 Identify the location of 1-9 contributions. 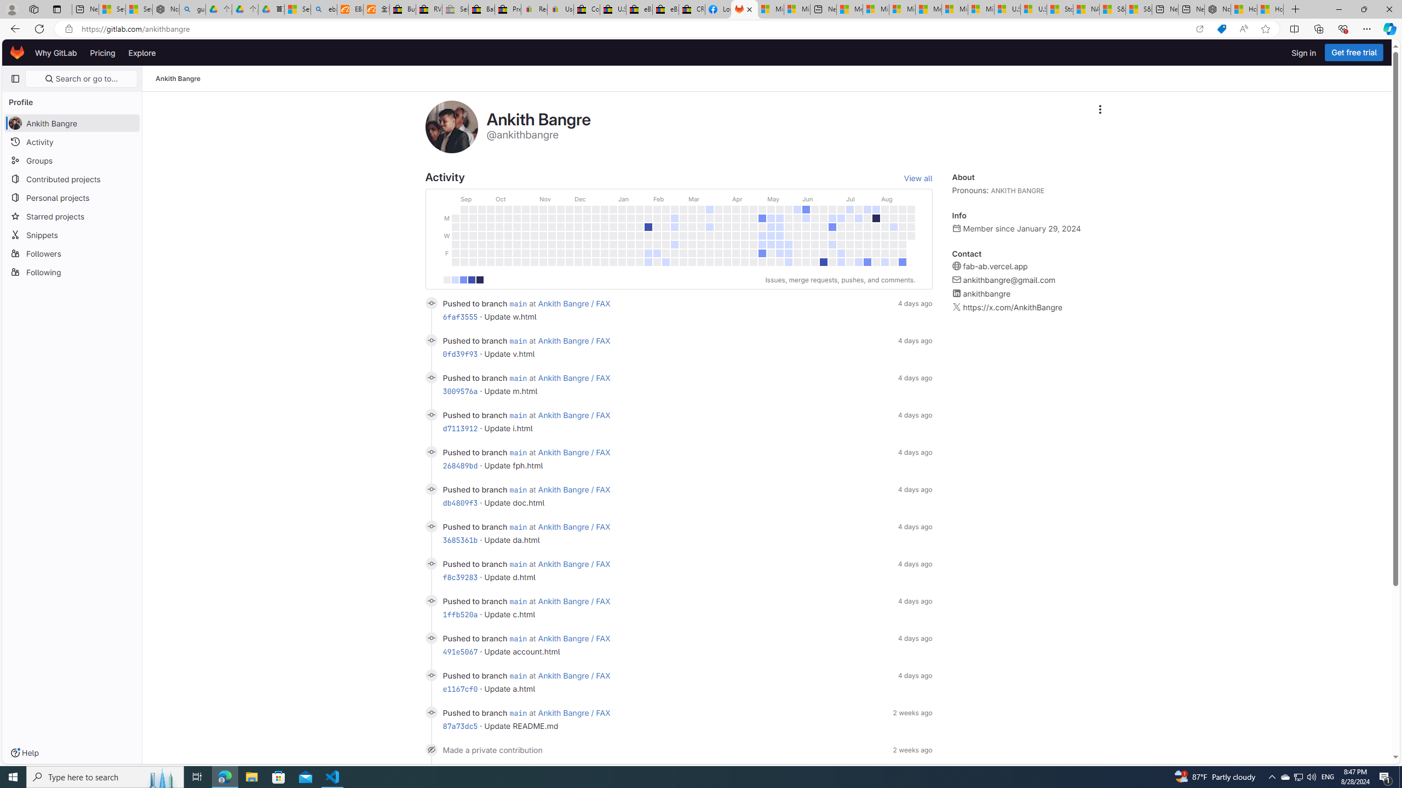
(455, 280).